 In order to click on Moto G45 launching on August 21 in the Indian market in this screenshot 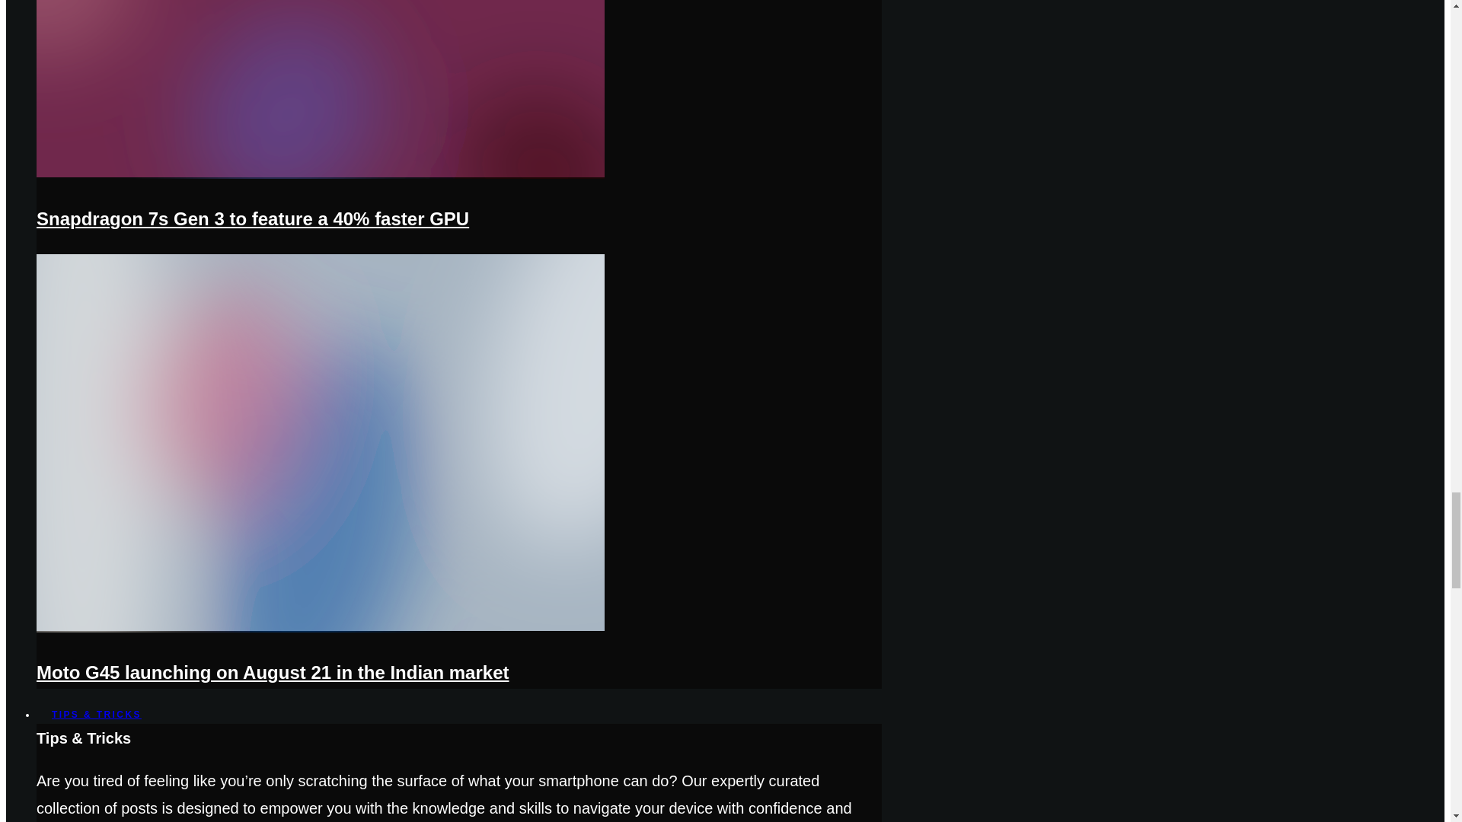, I will do `click(273, 673)`.